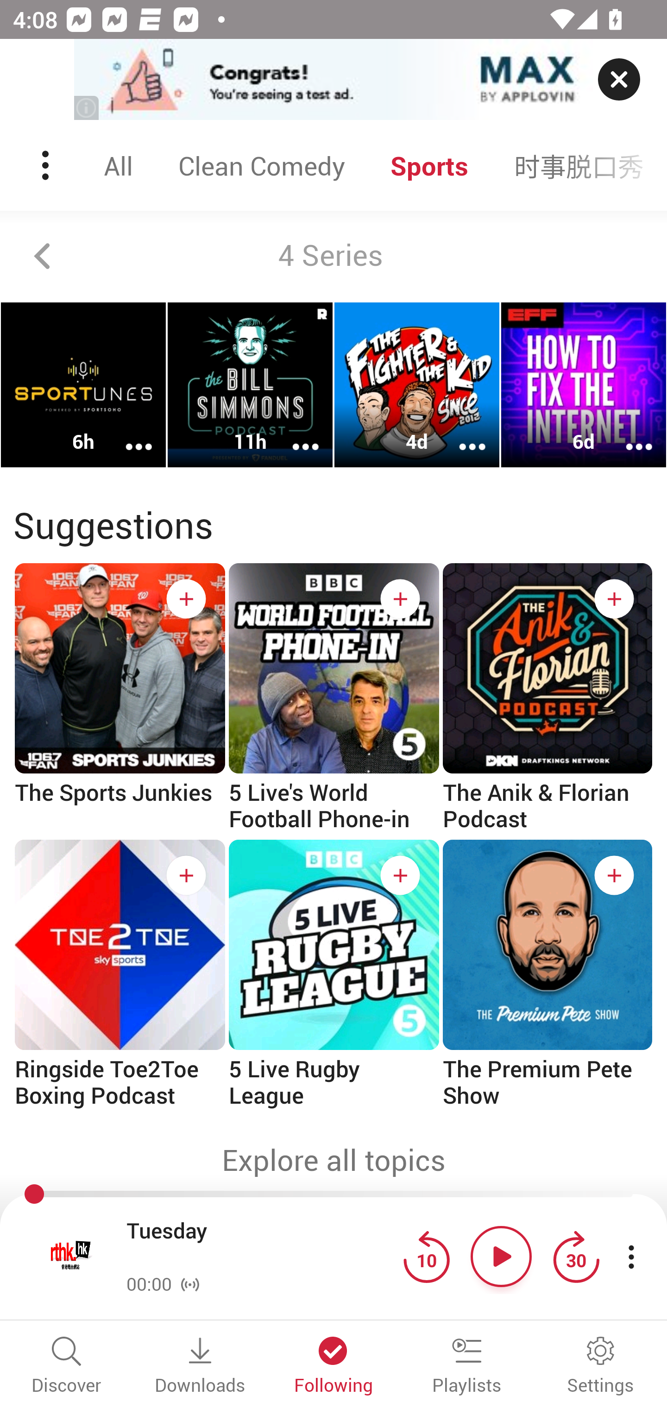 The height and width of the screenshot is (1408, 667). Describe the element at coordinates (71, 1256) in the screenshot. I see `Open fullscreen player` at that location.